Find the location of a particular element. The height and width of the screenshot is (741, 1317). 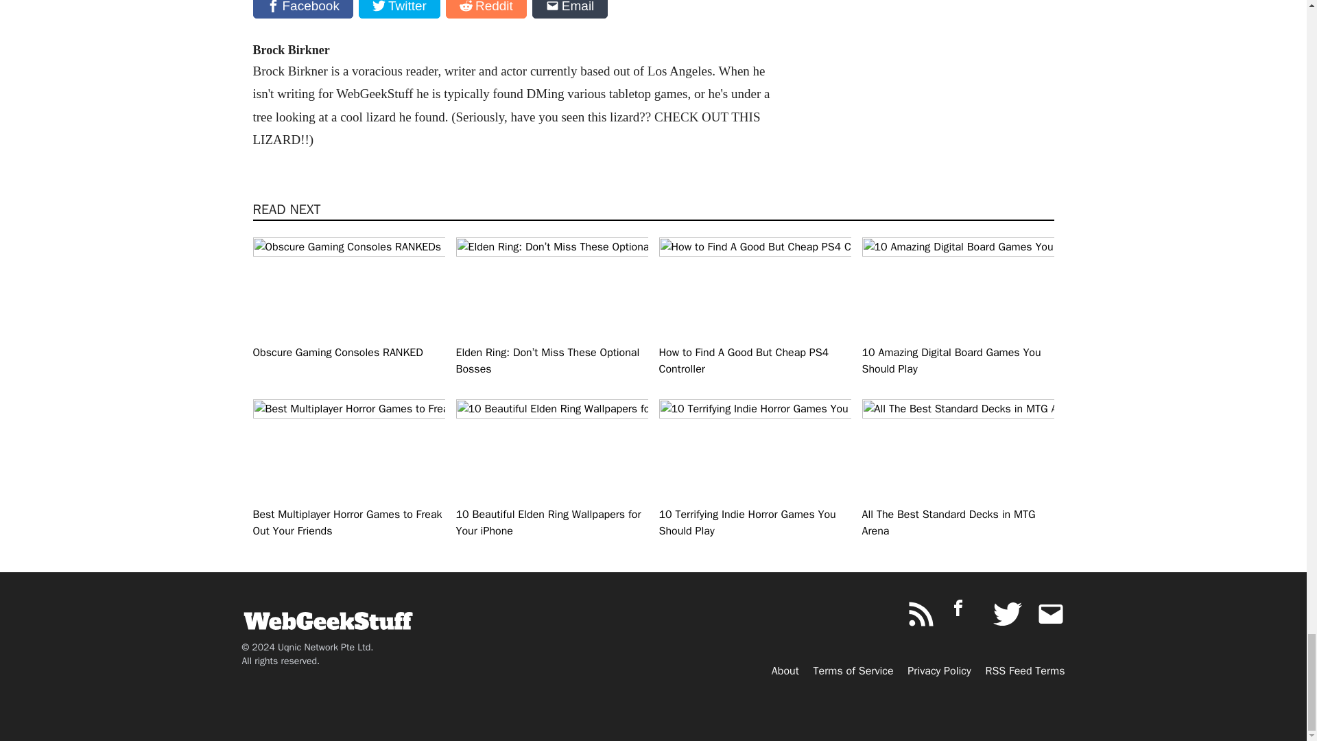

Email is located at coordinates (570, 10).